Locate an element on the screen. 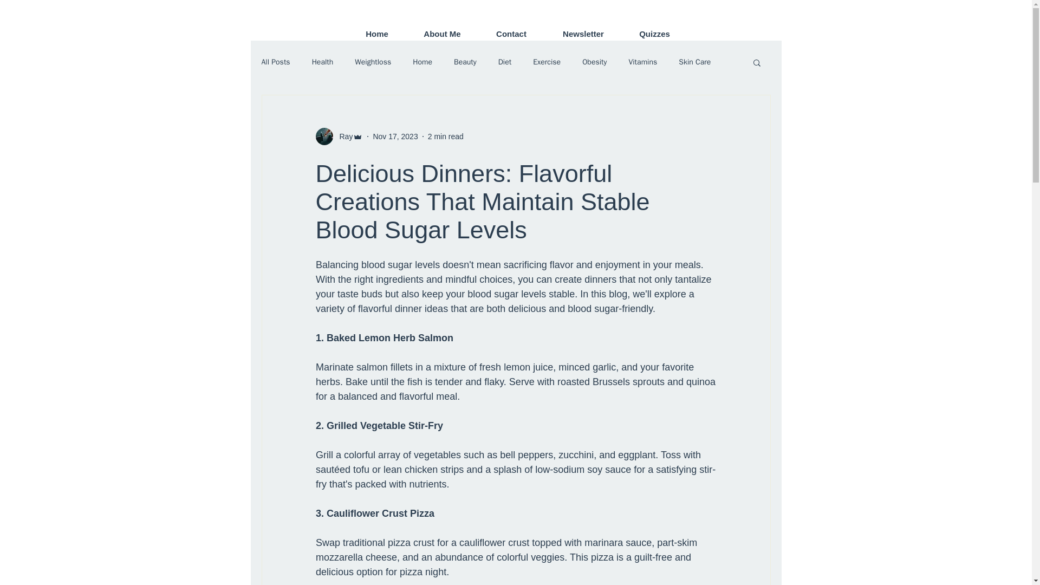 This screenshot has height=585, width=1040. Vitamins is located at coordinates (642, 62).